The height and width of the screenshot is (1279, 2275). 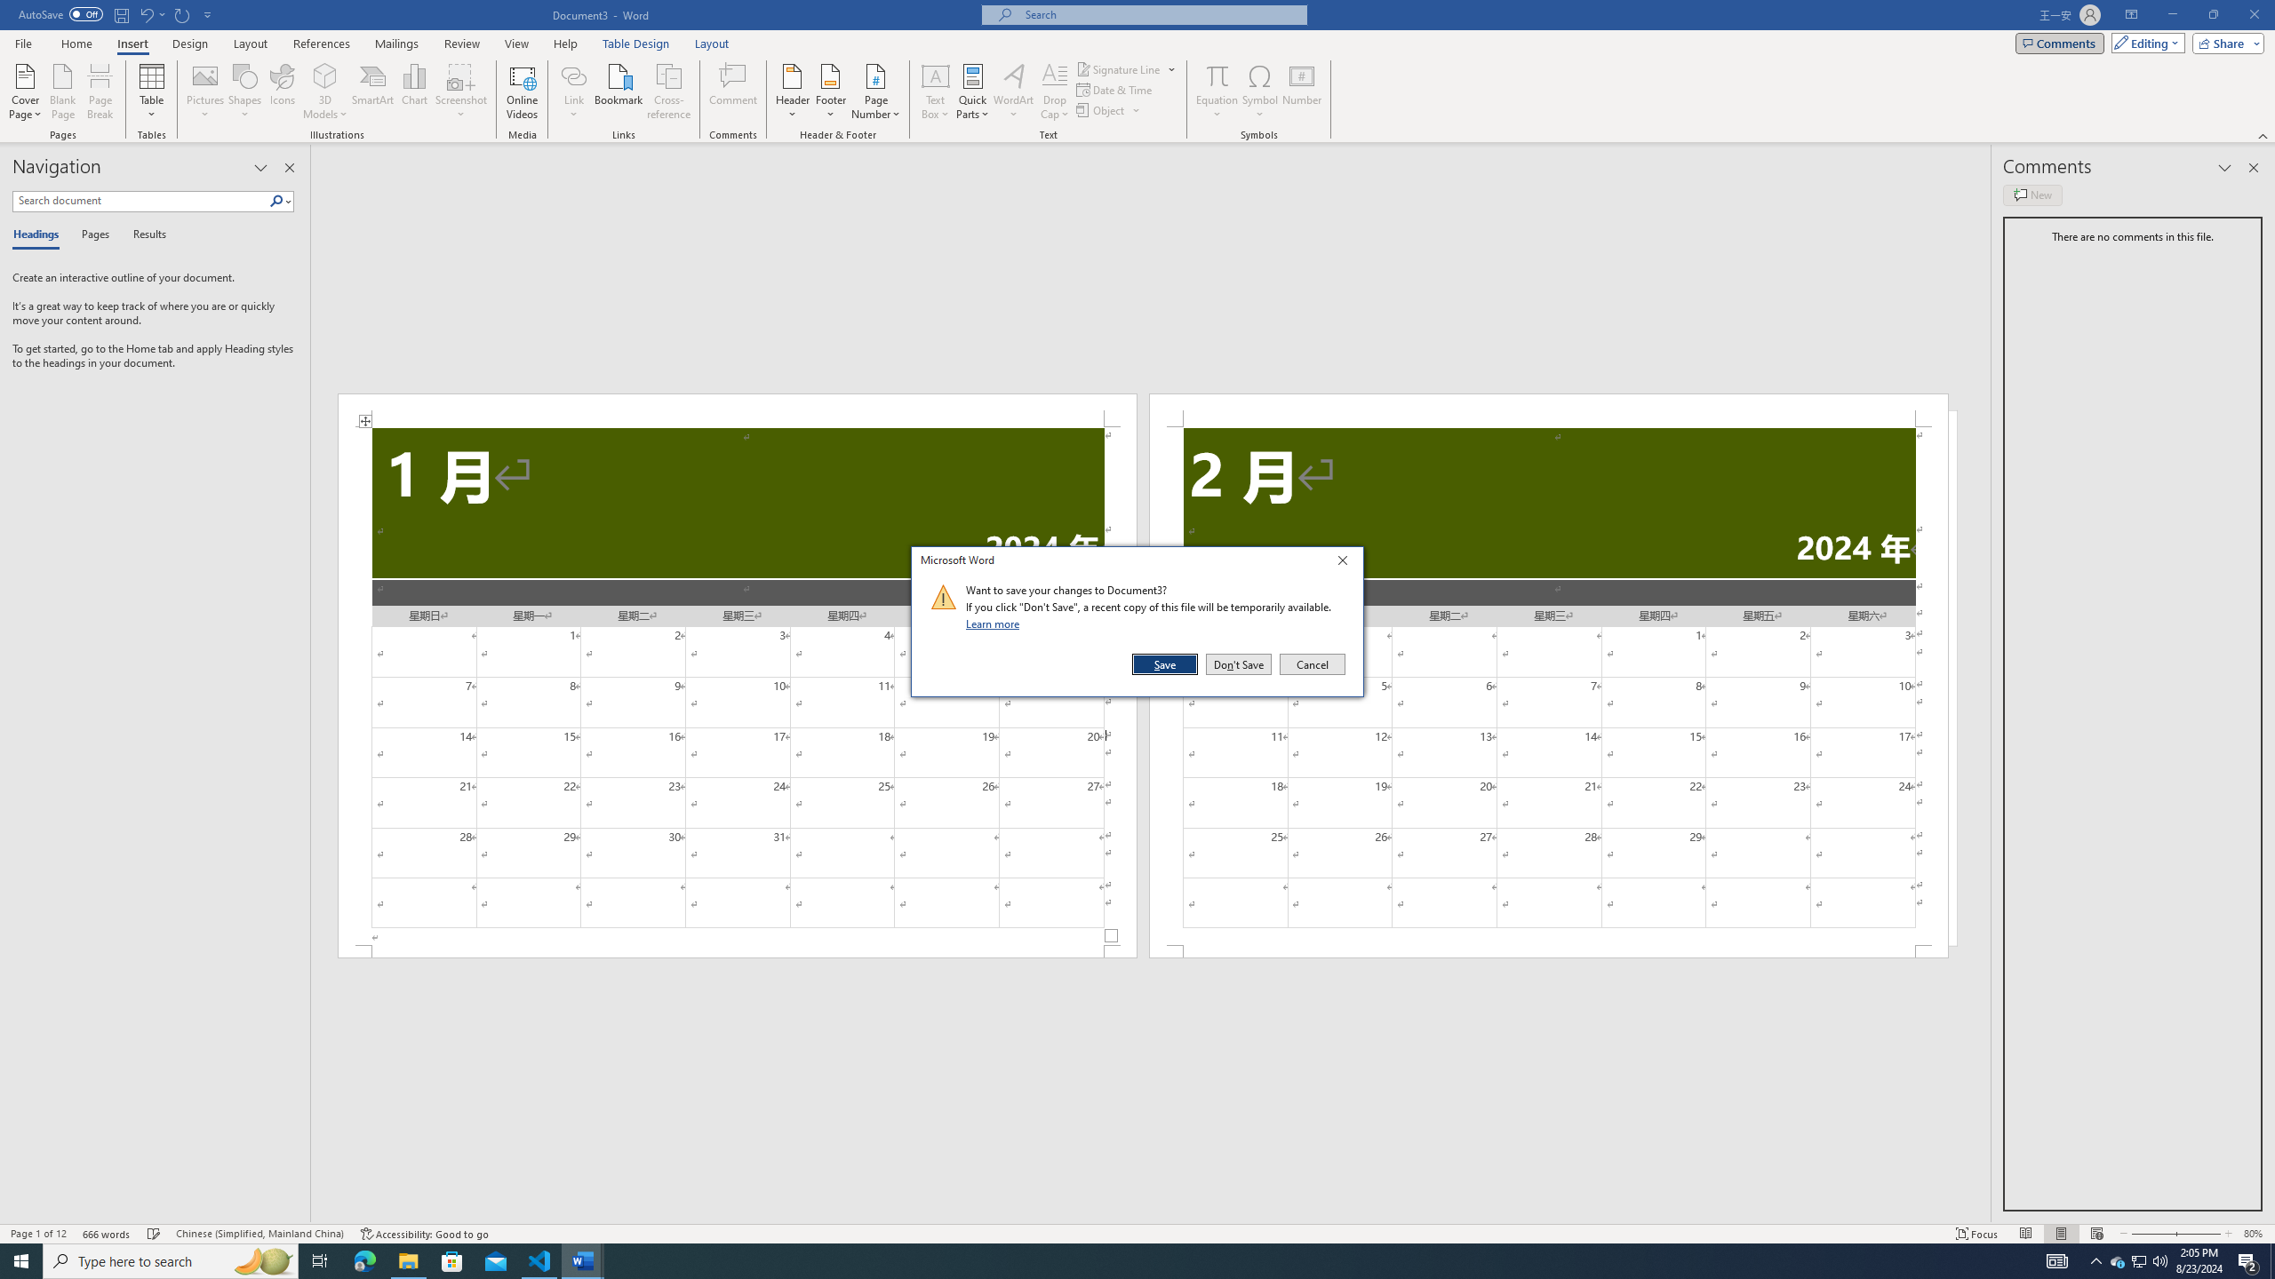 I want to click on Cancel, so click(x=574, y=91).